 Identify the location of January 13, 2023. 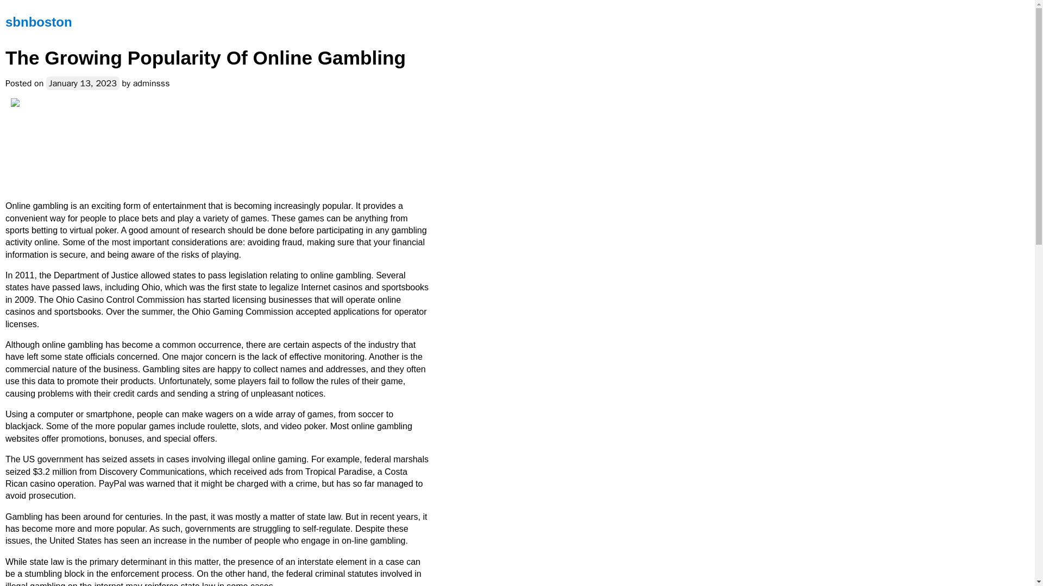
(83, 84).